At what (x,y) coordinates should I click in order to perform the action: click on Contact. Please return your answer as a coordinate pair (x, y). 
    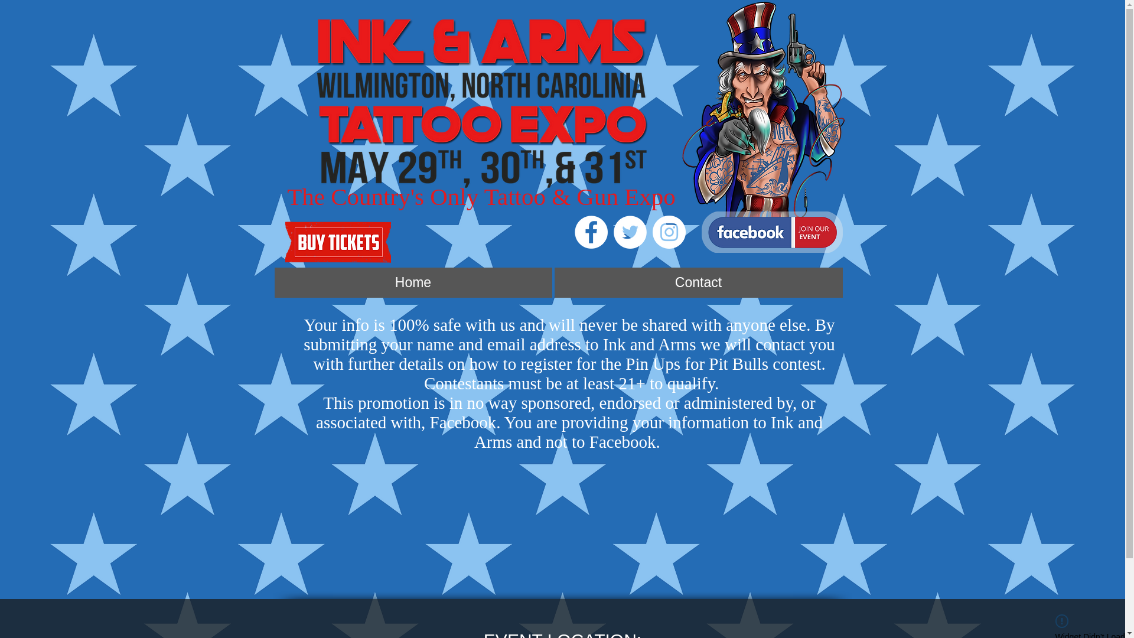
    Looking at the image, I should click on (698, 282).